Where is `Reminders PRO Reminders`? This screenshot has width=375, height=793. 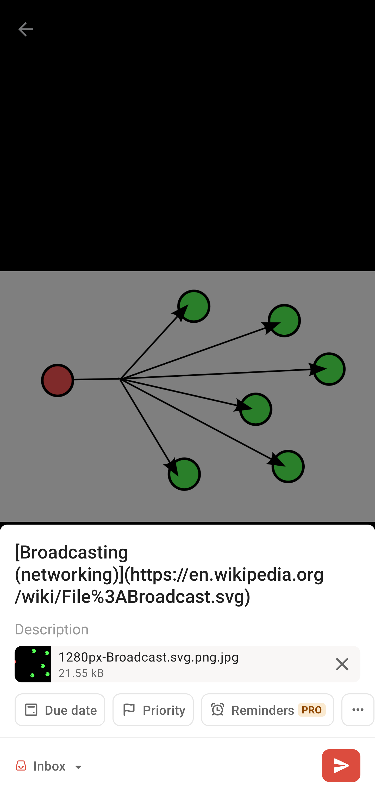
Reminders PRO Reminders is located at coordinates (267, 710).